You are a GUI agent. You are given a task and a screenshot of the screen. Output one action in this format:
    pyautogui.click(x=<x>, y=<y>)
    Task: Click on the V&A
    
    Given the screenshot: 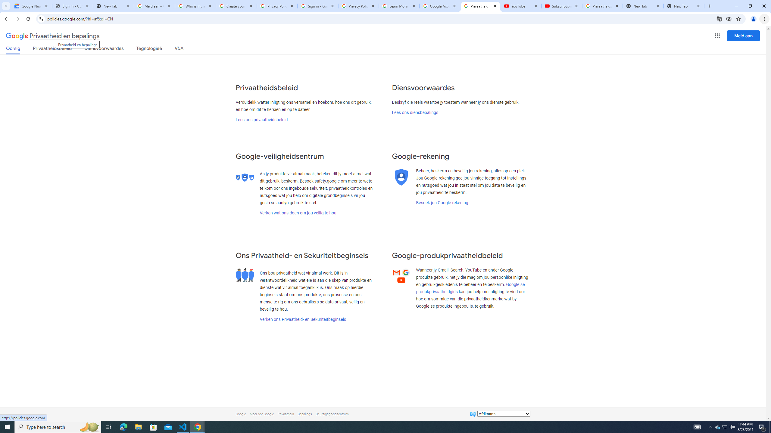 What is the action you would take?
    pyautogui.click(x=179, y=49)
    